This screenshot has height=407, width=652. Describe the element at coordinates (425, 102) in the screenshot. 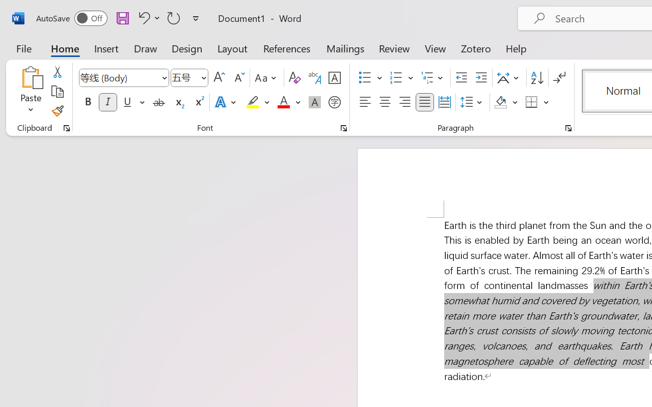

I see `Justify` at that location.